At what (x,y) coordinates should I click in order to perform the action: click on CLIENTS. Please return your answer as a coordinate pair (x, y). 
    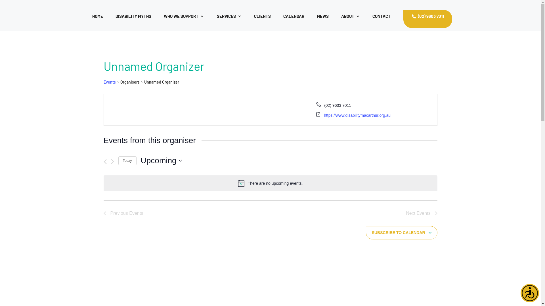
    Looking at the image, I should click on (262, 21).